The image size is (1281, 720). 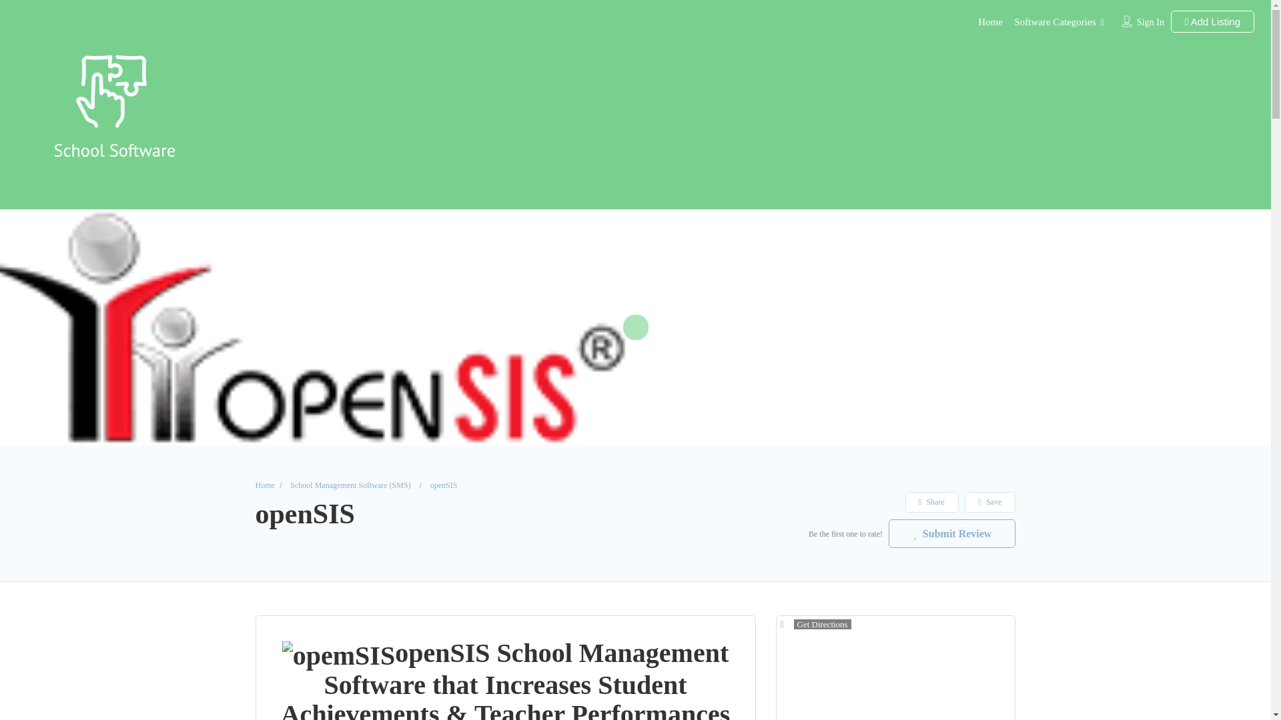 What do you see at coordinates (990, 21) in the screenshot?
I see `Home` at bounding box center [990, 21].